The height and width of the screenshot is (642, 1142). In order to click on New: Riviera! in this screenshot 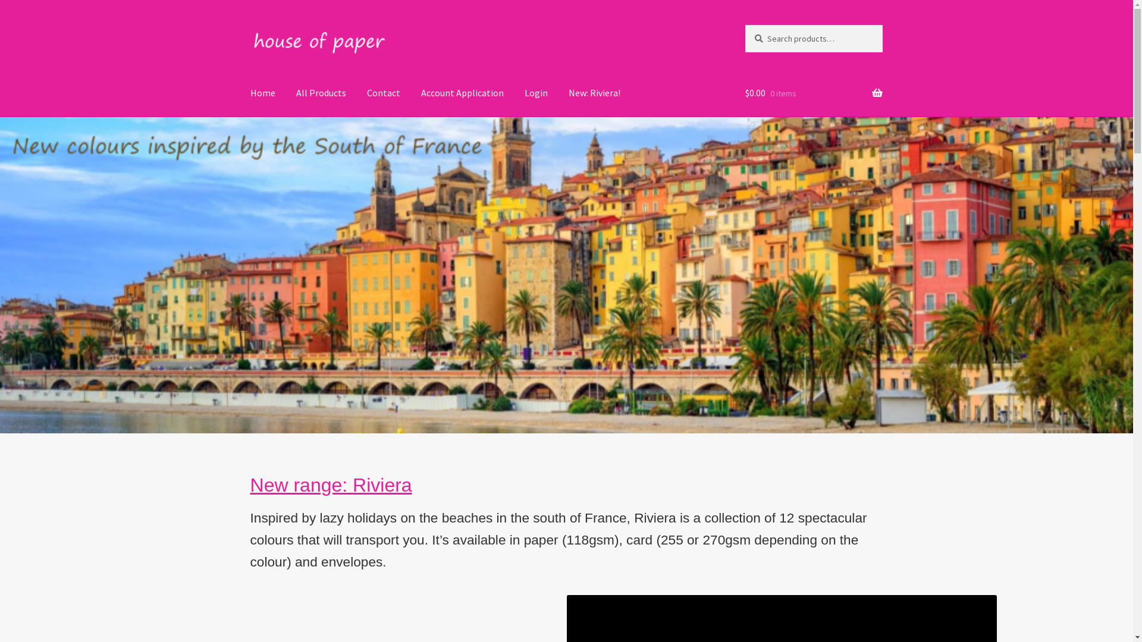, I will do `click(595, 93)`.